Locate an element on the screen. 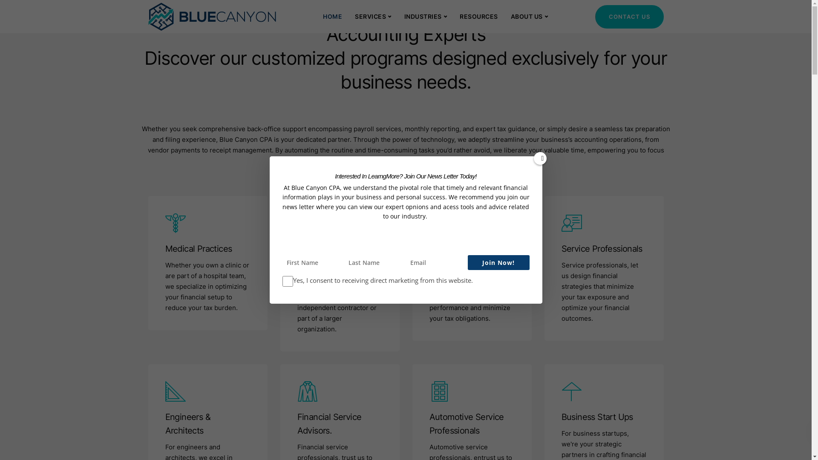 Image resolution: width=818 pixels, height=460 pixels. ABOUT US is located at coordinates (530, 16).